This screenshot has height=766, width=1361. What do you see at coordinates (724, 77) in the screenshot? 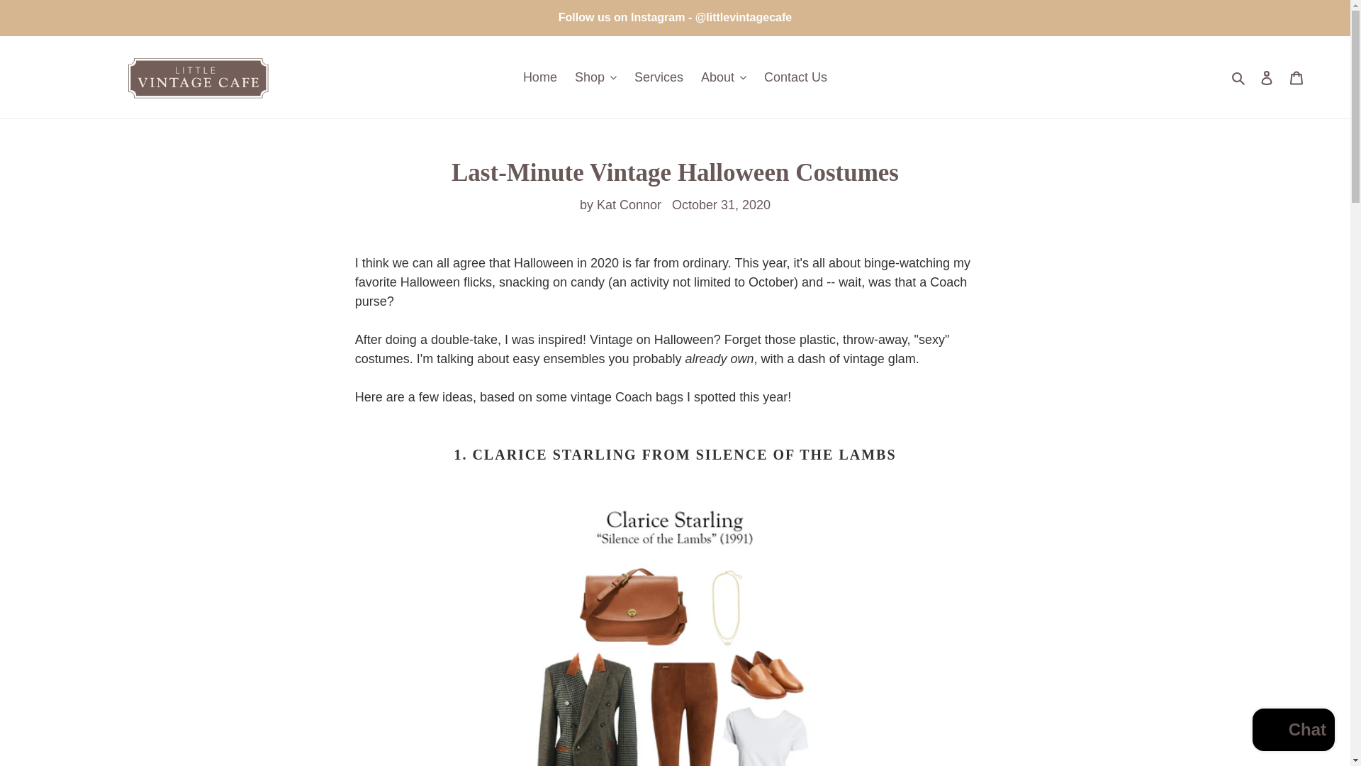
I see `About` at bounding box center [724, 77].